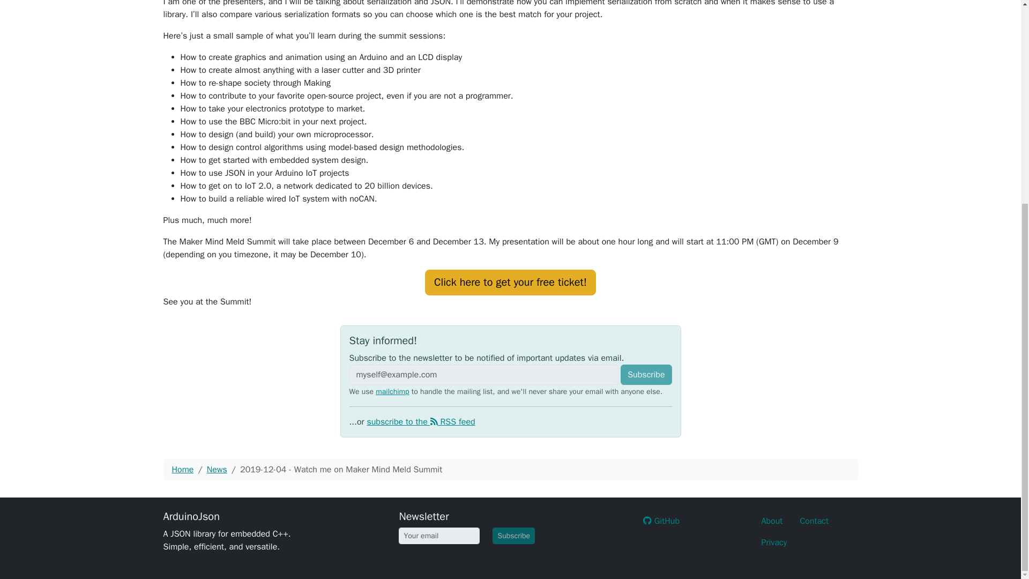  What do you see at coordinates (646, 375) in the screenshot?
I see `Subscribe` at bounding box center [646, 375].